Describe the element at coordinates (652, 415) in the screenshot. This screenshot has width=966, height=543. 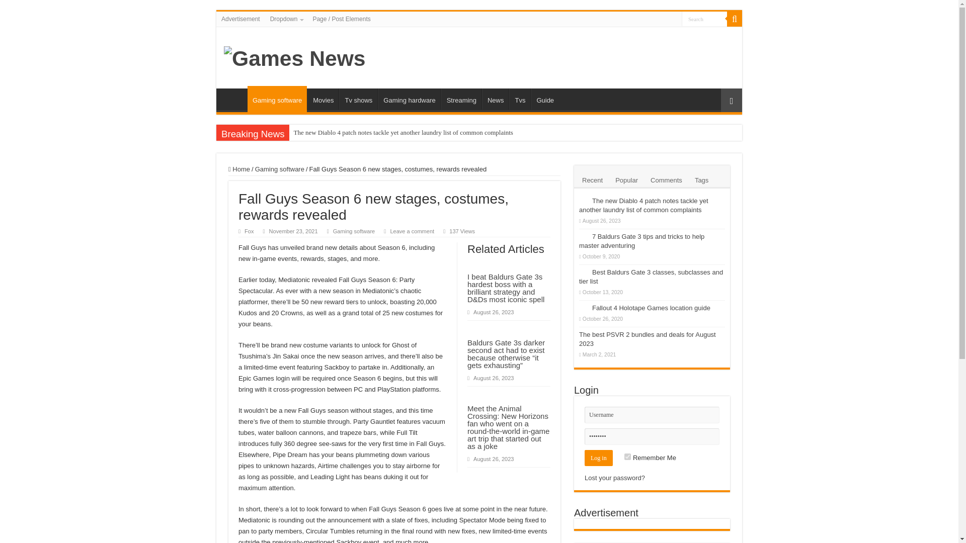
I see `Username` at that location.